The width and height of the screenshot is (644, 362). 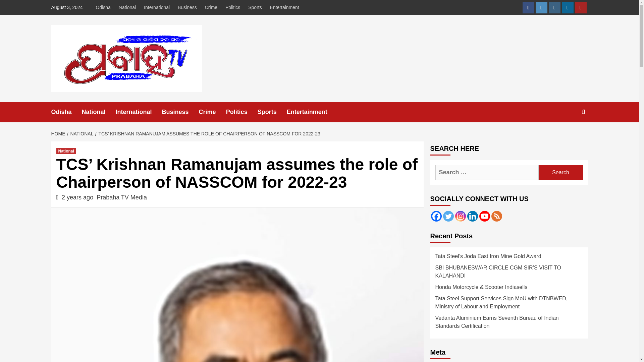 I want to click on Entertainment, so click(x=284, y=7).